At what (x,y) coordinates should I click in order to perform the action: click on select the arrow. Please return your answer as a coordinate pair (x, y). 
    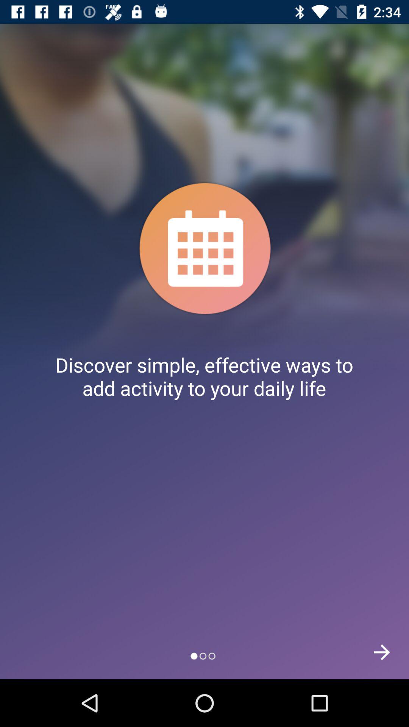
    Looking at the image, I should click on (382, 652).